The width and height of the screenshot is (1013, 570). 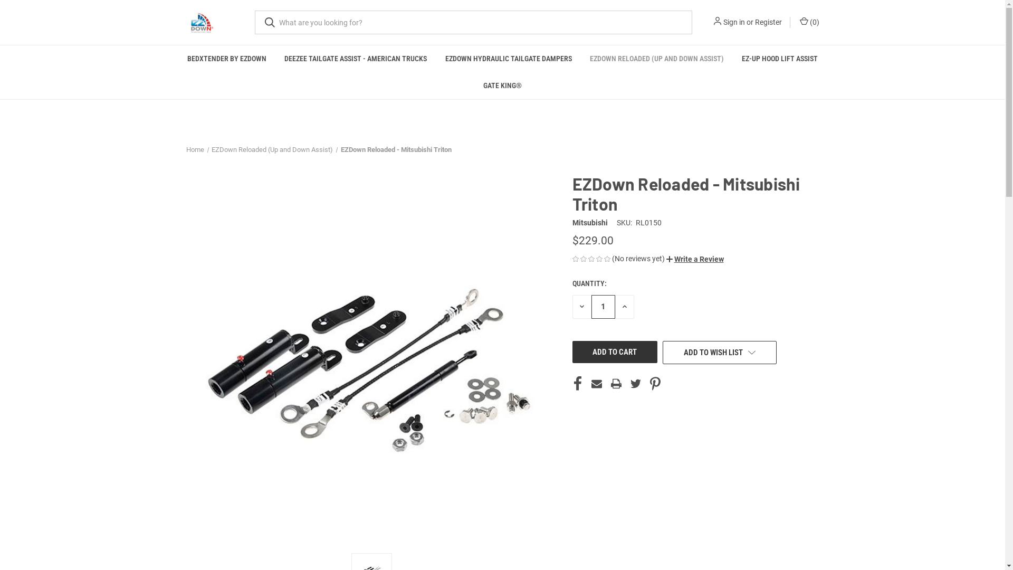 I want to click on Mitsubishi, so click(x=590, y=223).